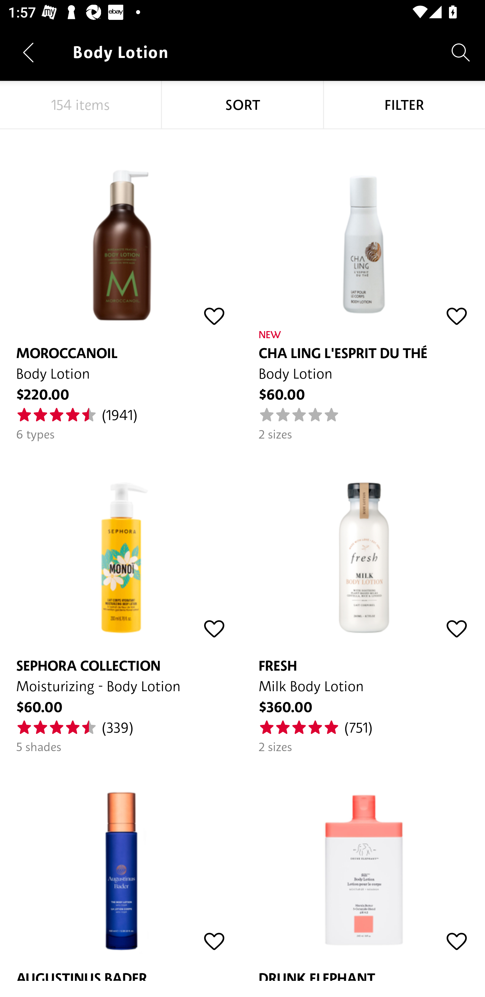 The height and width of the screenshot is (997, 485). What do you see at coordinates (28, 52) in the screenshot?
I see `Navigate up` at bounding box center [28, 52].